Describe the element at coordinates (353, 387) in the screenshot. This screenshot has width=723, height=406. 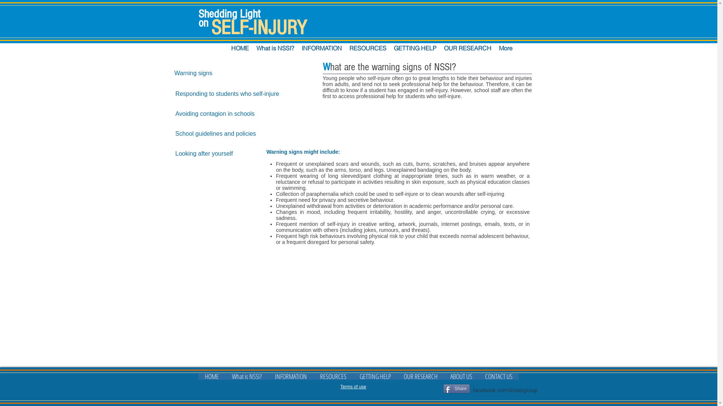
I see `Terms of use` at that location.